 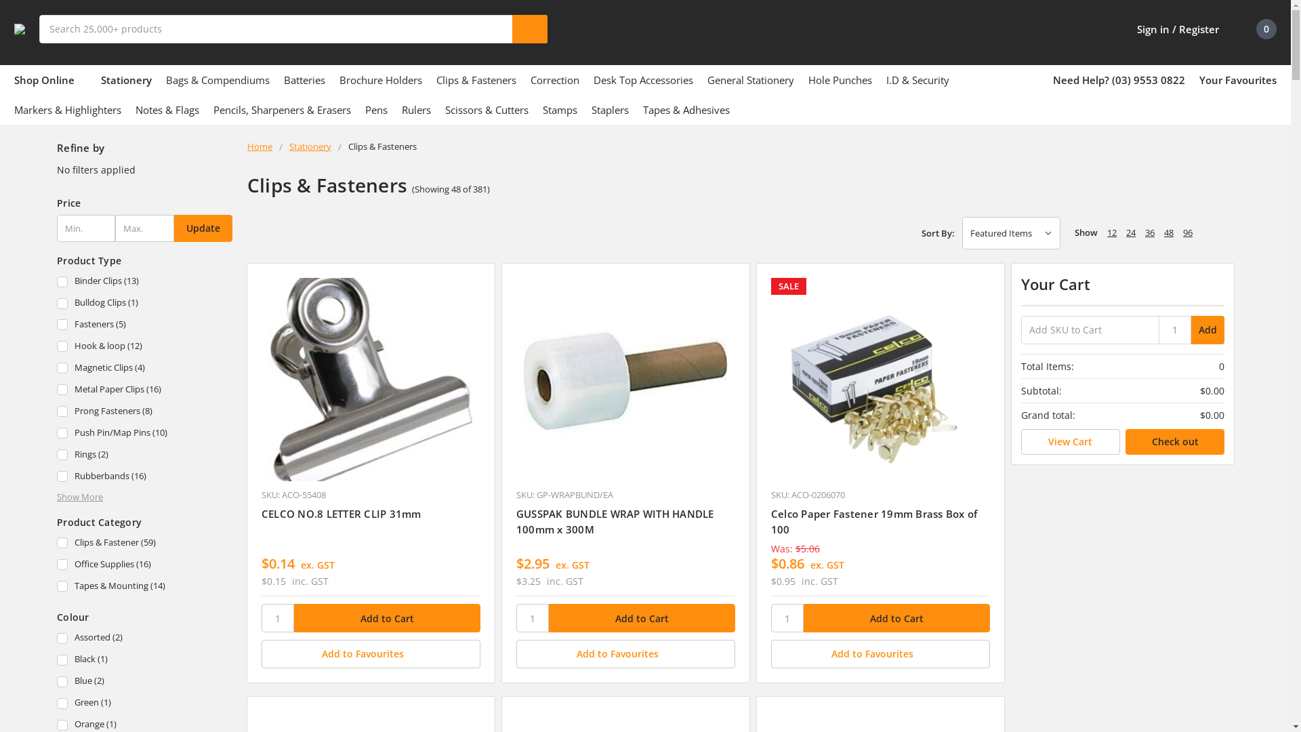 What do you see at coordinates (145, 412) in the screenshot?
I see `Prong Fasteners (8)` at bounding box center [145, 412].